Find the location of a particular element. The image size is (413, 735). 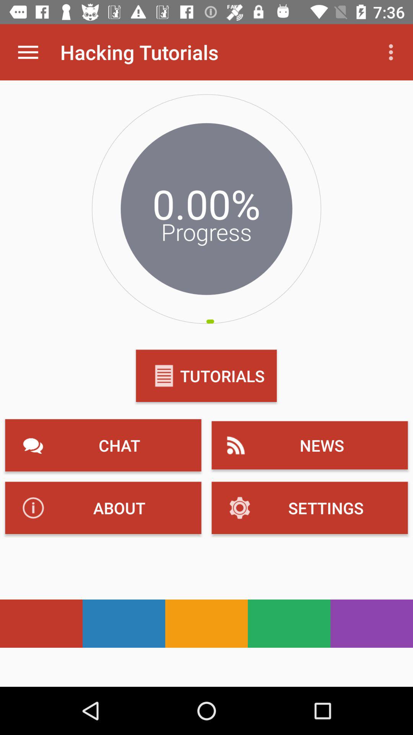

select the more icon which is on top right hand side is located at coordinates (393, 52).